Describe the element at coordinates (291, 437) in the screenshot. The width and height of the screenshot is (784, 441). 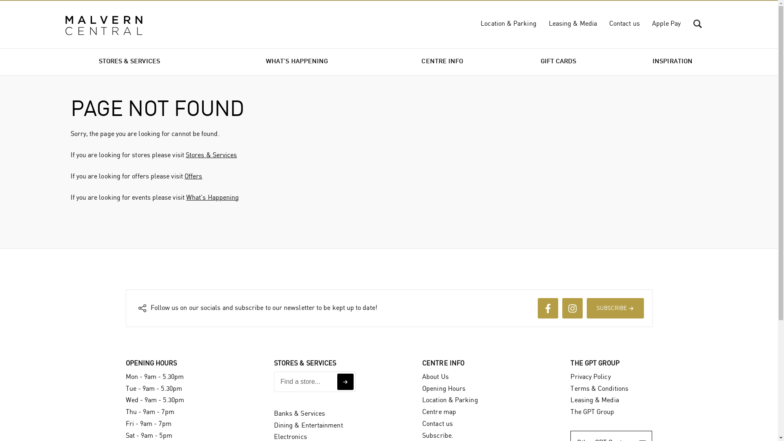
I see `Electronics` at that location.